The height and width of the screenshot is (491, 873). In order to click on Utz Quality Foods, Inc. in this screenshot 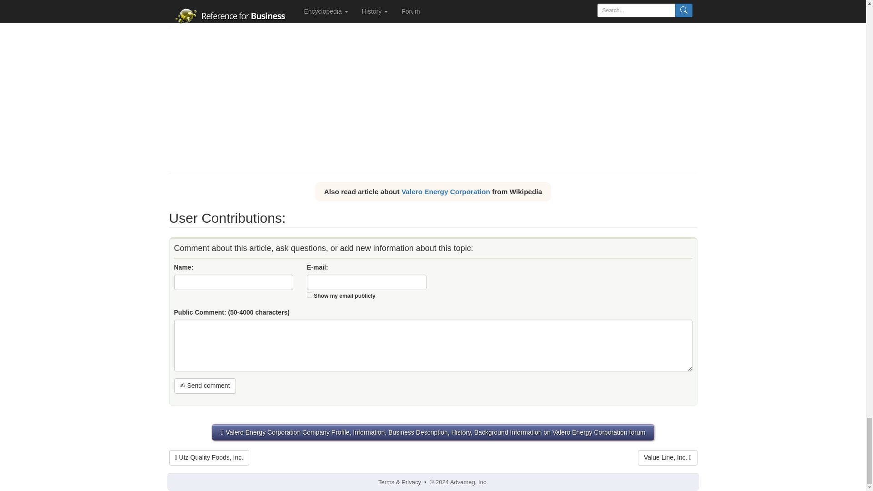, I will do `click(209, 457)`.